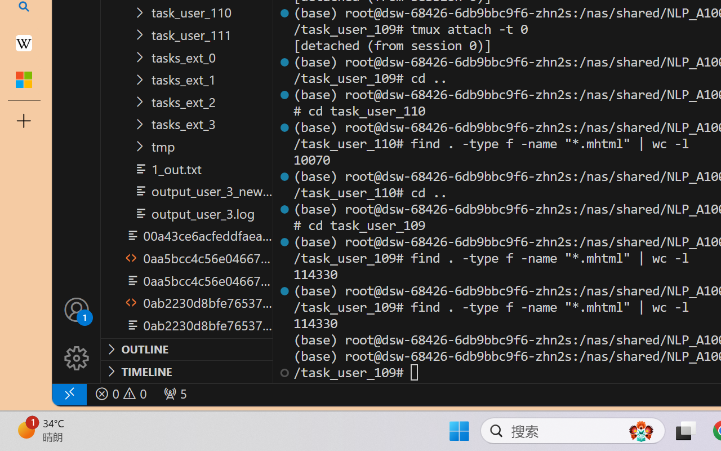 This screenshot has height=451, width=721. Describe the element at coordinates (77, 334) in the screenshot. I see `Manage` at that location.